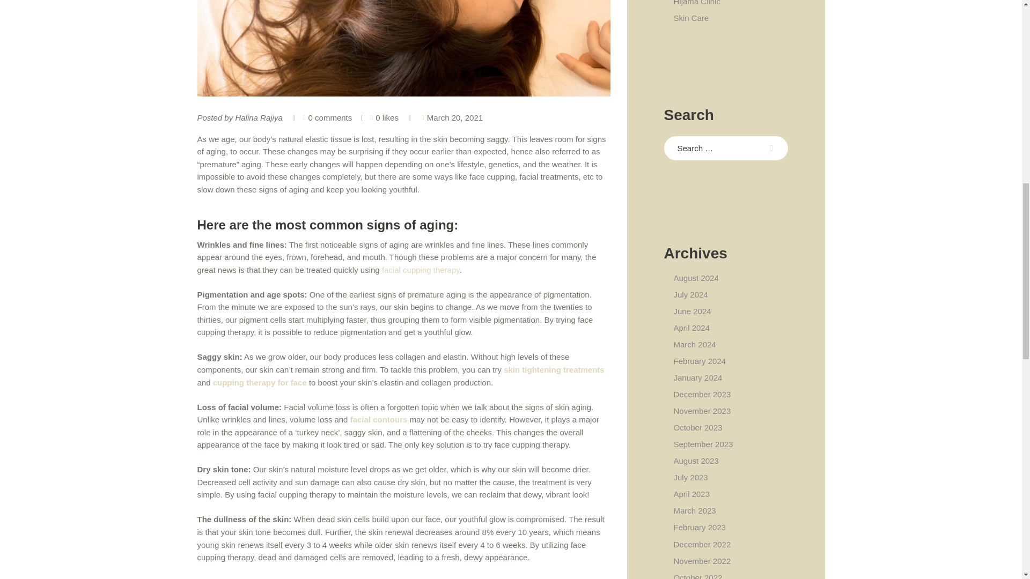  Describe the element at coordinates (327, 117) in the screenshot. I see `Comments - 0` at that location.